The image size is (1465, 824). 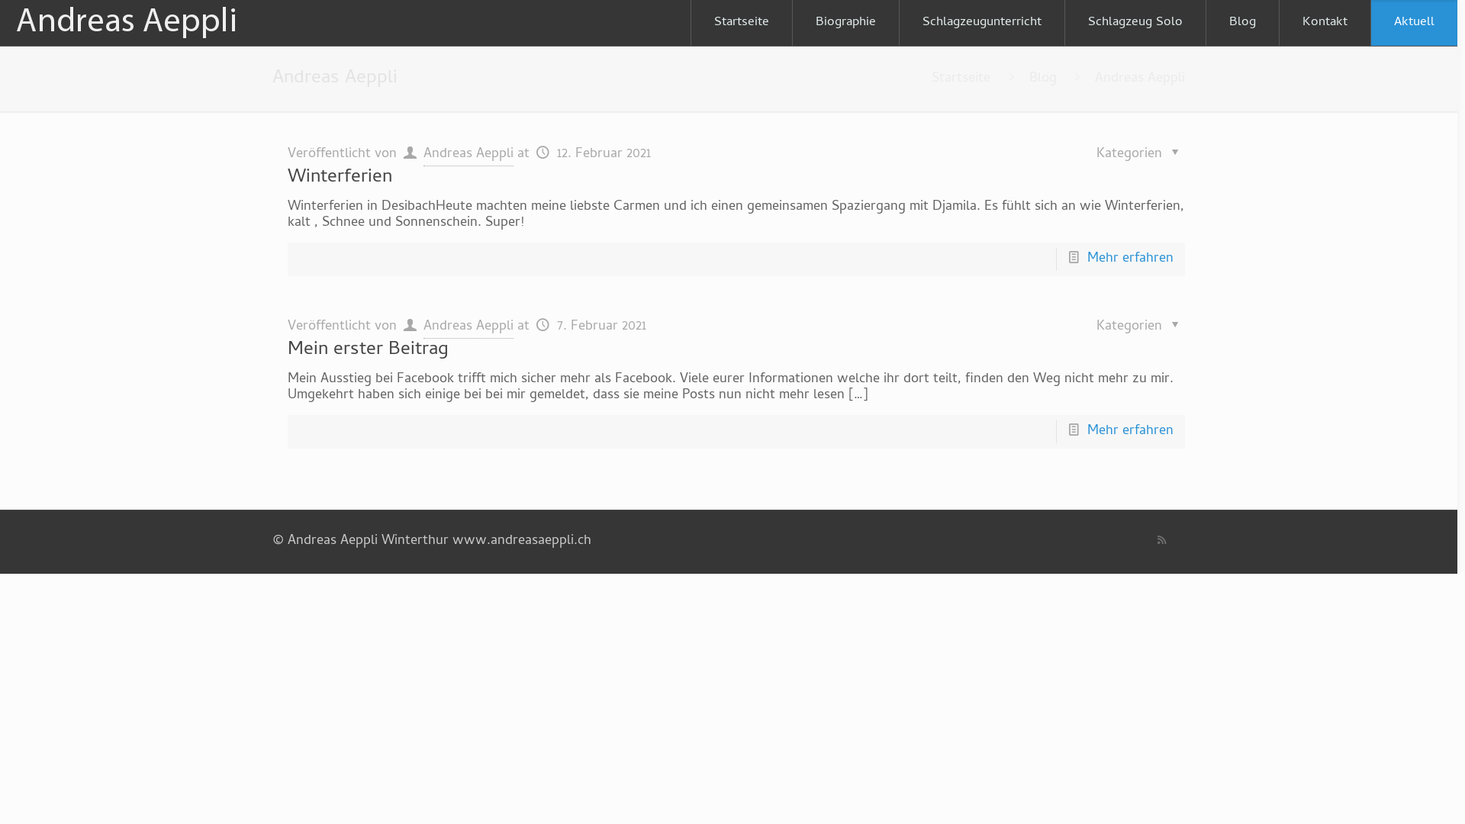 What do you see at coordinates (468, 155) in the screenshot?
I see `Andreas Aeppli` at bounding box center [468, 155].